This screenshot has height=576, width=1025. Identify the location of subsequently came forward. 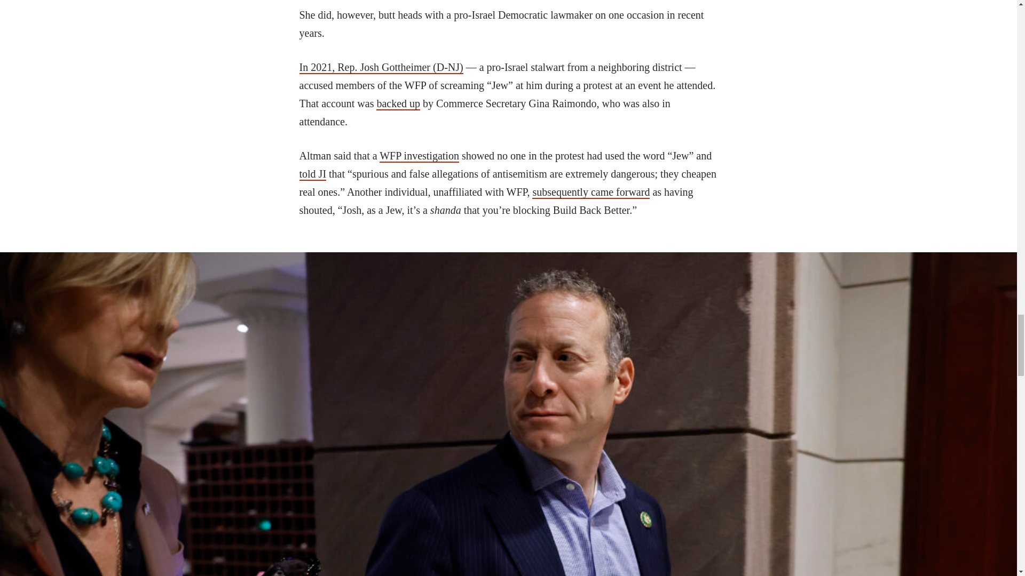
(590, 192).